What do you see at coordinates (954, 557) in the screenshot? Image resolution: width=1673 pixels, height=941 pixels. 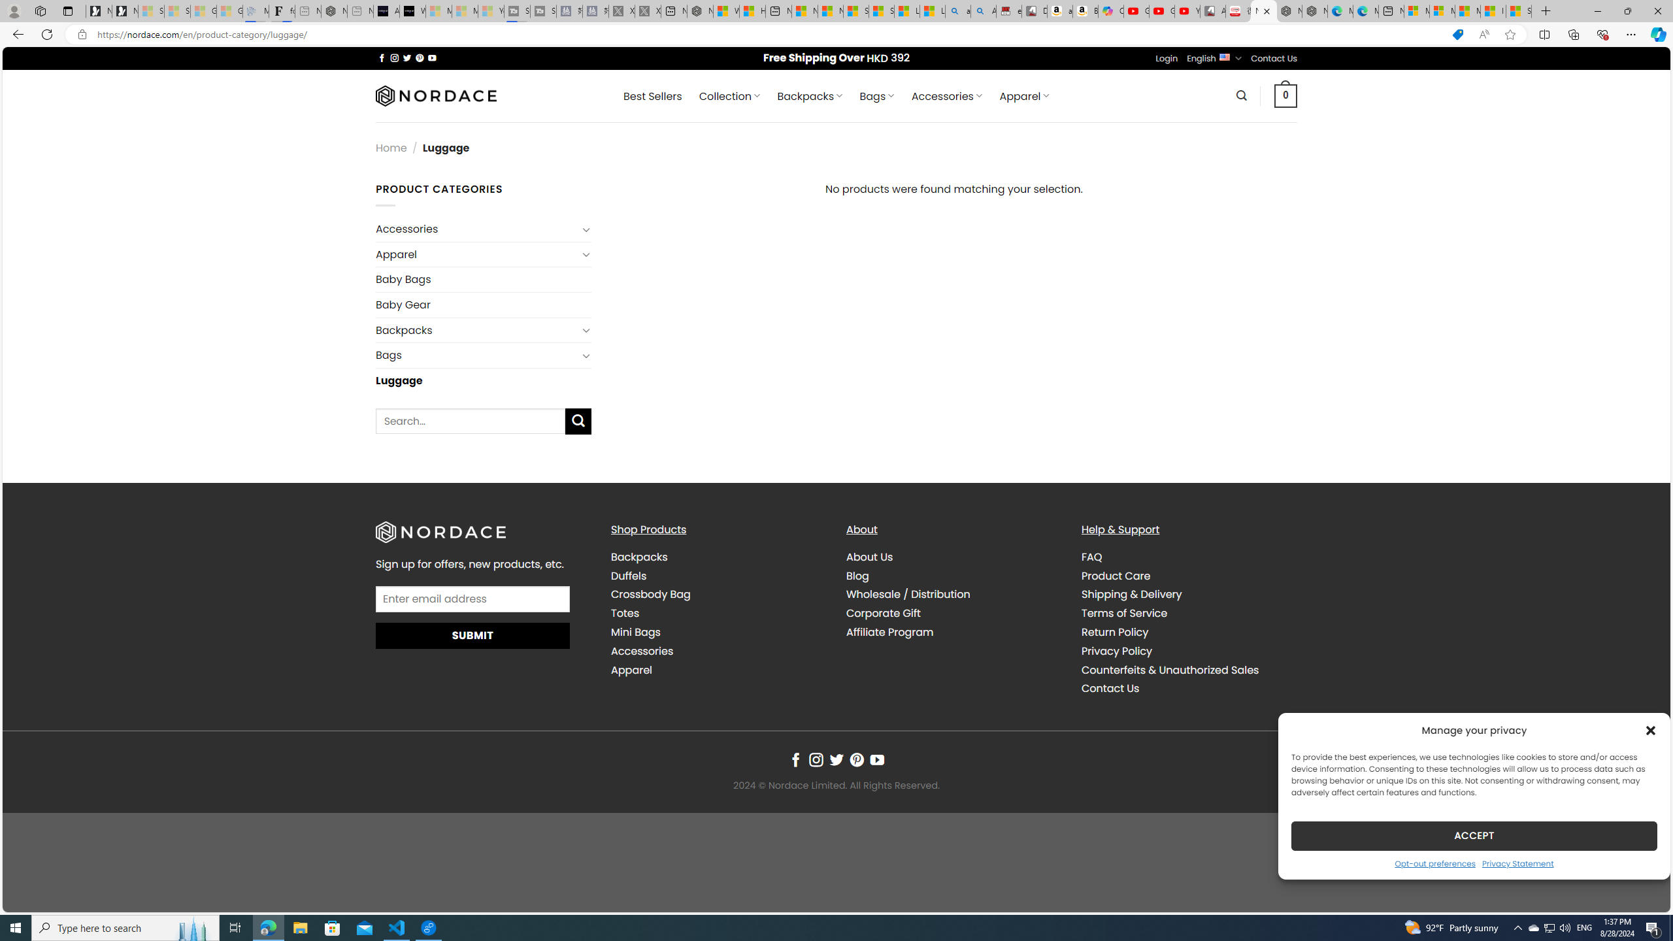 I see `About Us` at bounding box center [954, 557].